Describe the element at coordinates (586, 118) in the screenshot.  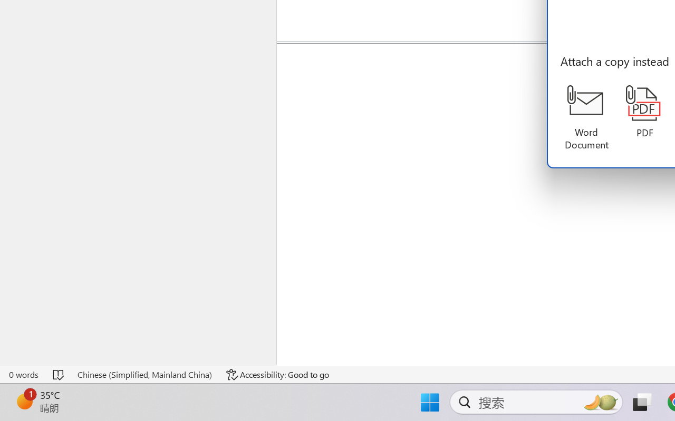
I see `Word Document` at that location.